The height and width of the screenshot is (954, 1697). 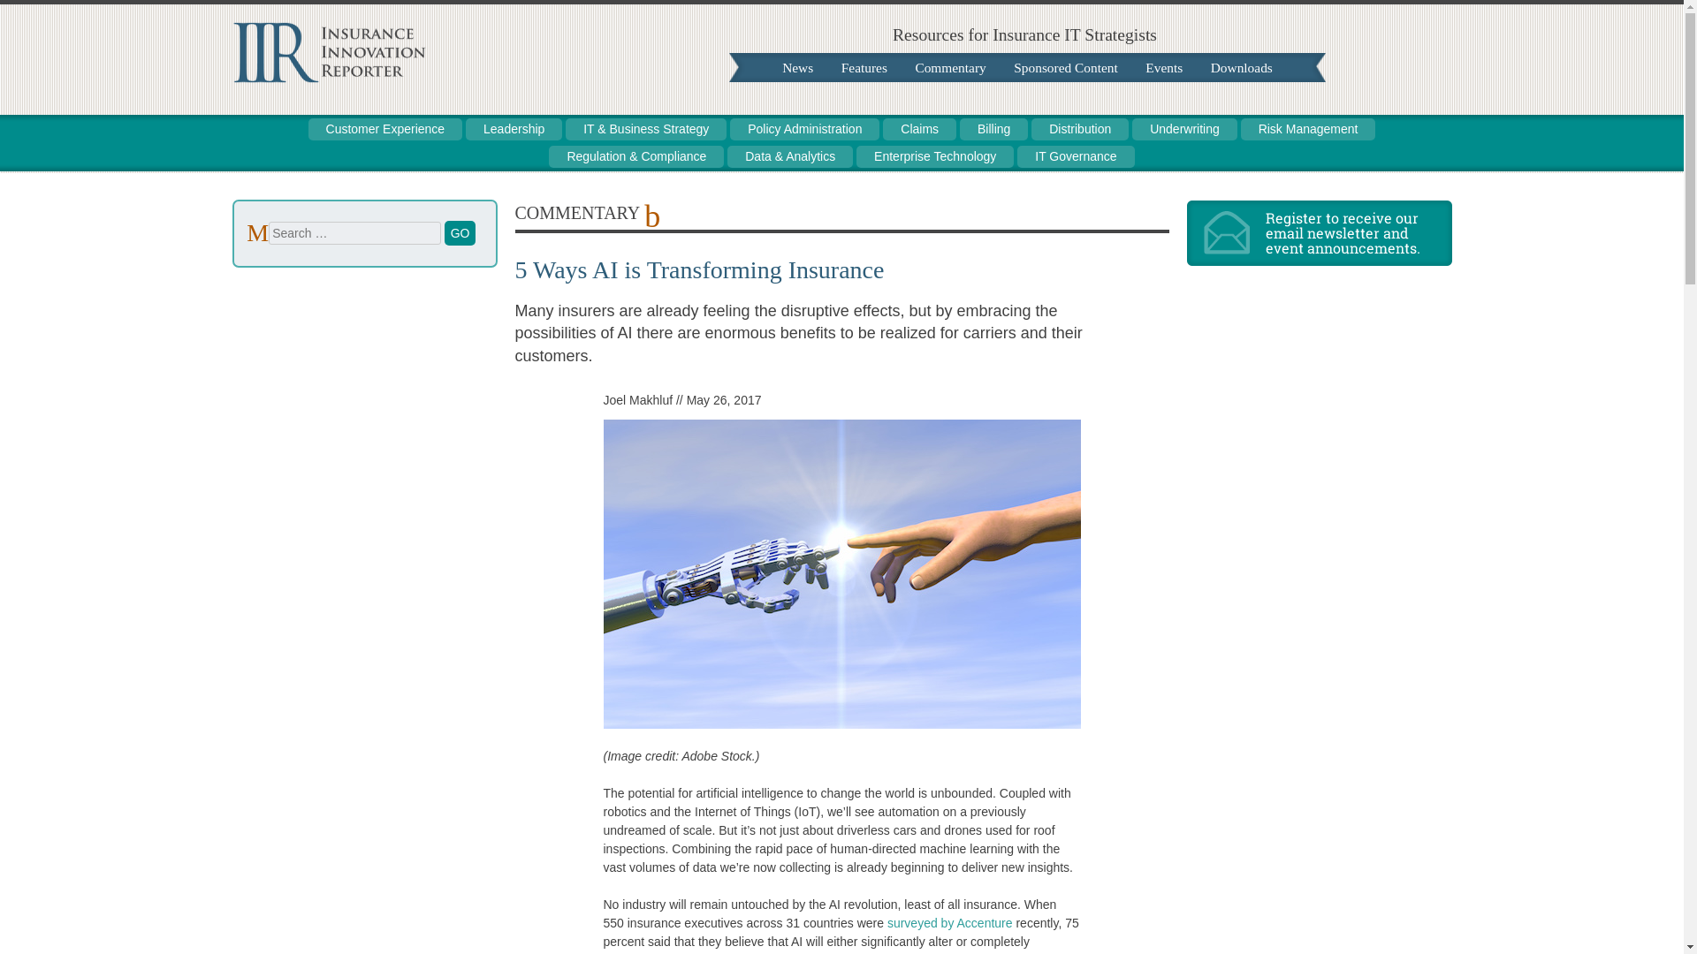 I want to click on Leadership, so click(x=513, y=129).